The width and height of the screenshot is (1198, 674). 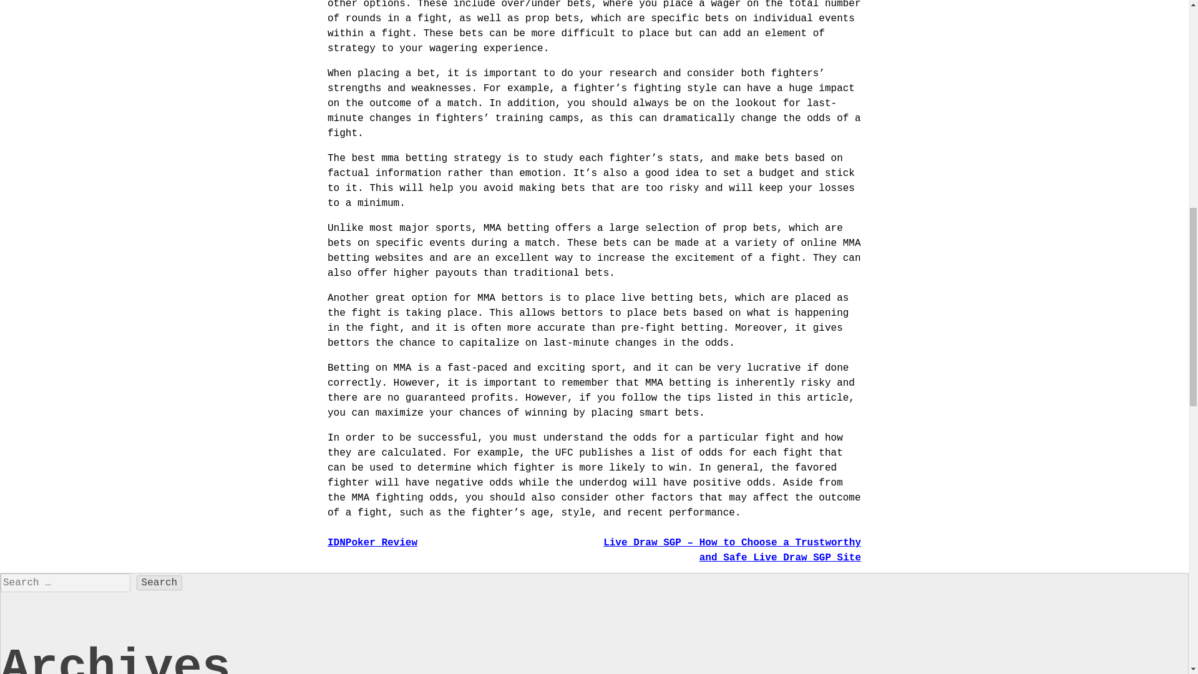 What do you see at coordinates (160, 583) in the screenshot?
I see `Search` at bounding box center [160, 583].